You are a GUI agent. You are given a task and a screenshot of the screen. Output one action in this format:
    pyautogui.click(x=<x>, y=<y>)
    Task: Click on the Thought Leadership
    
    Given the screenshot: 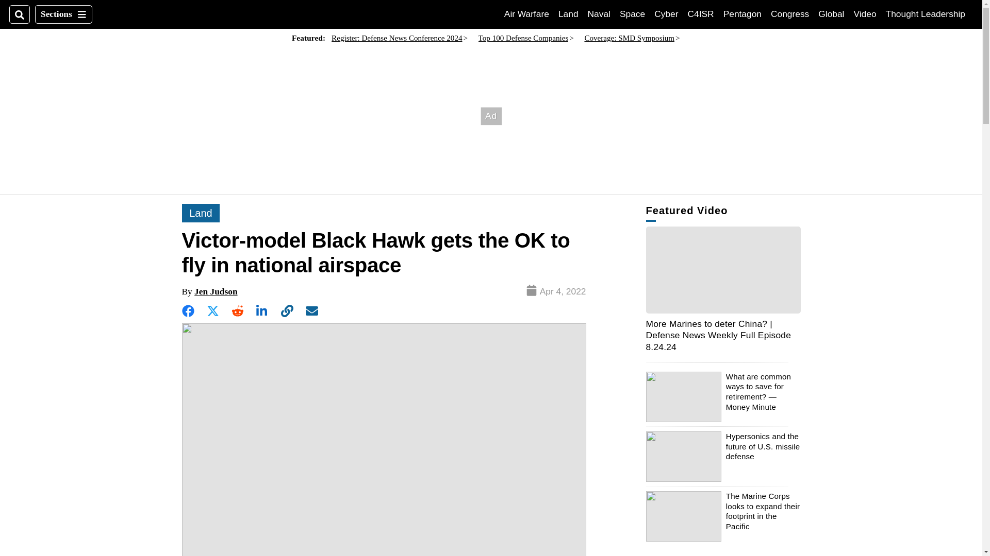 What is the action you would take?
    pyautogui.click(x=926, y=14)
    